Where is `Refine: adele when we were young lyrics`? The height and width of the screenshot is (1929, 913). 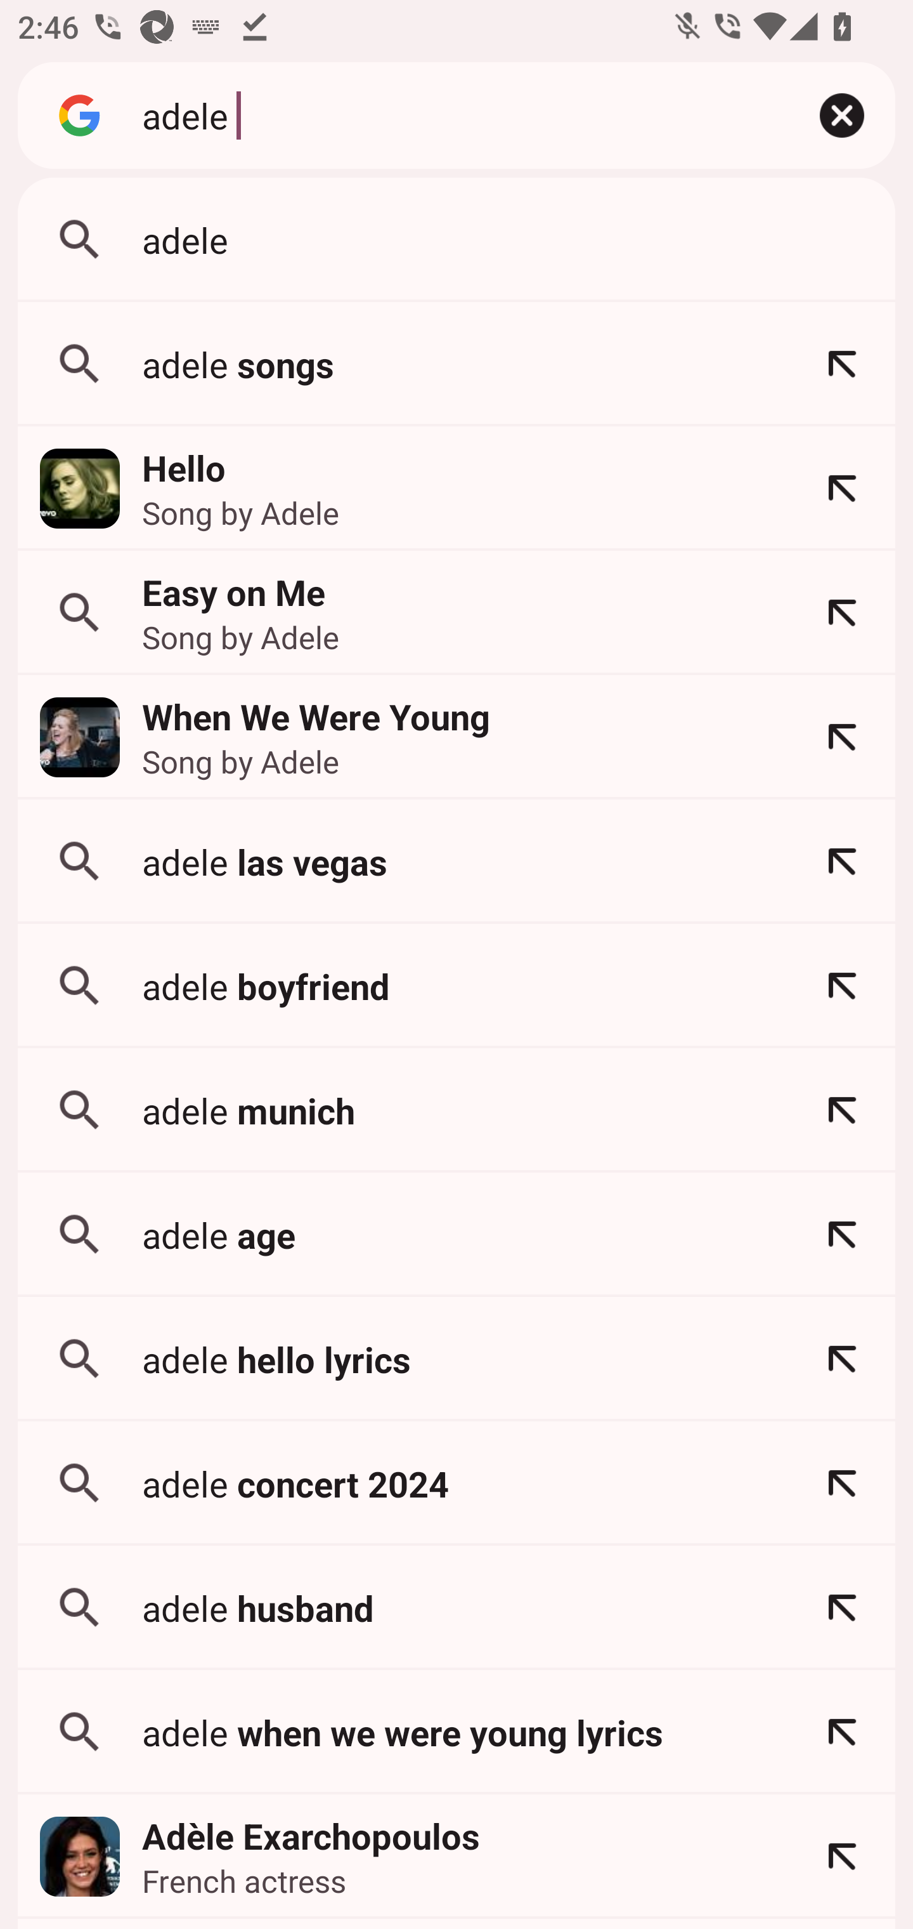 Refine: adele when we were young lyrics is located at coordinates (842, 1732).